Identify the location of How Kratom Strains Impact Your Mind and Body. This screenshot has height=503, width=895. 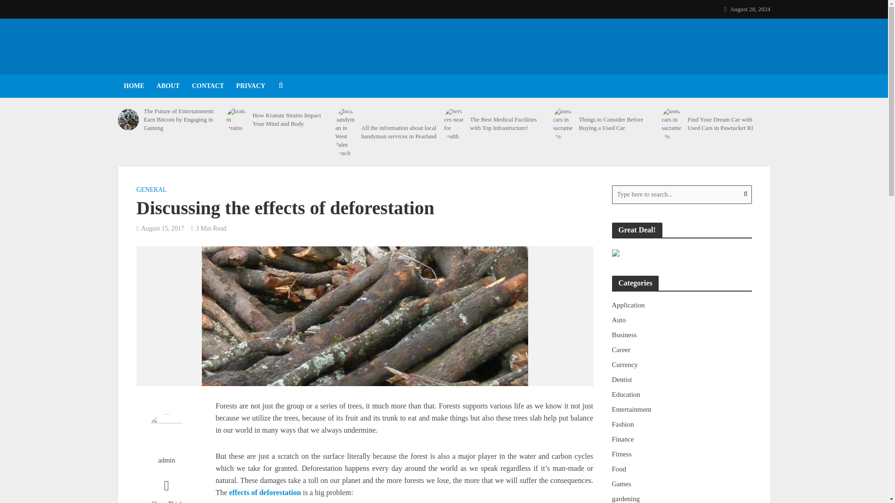
(291, 119).